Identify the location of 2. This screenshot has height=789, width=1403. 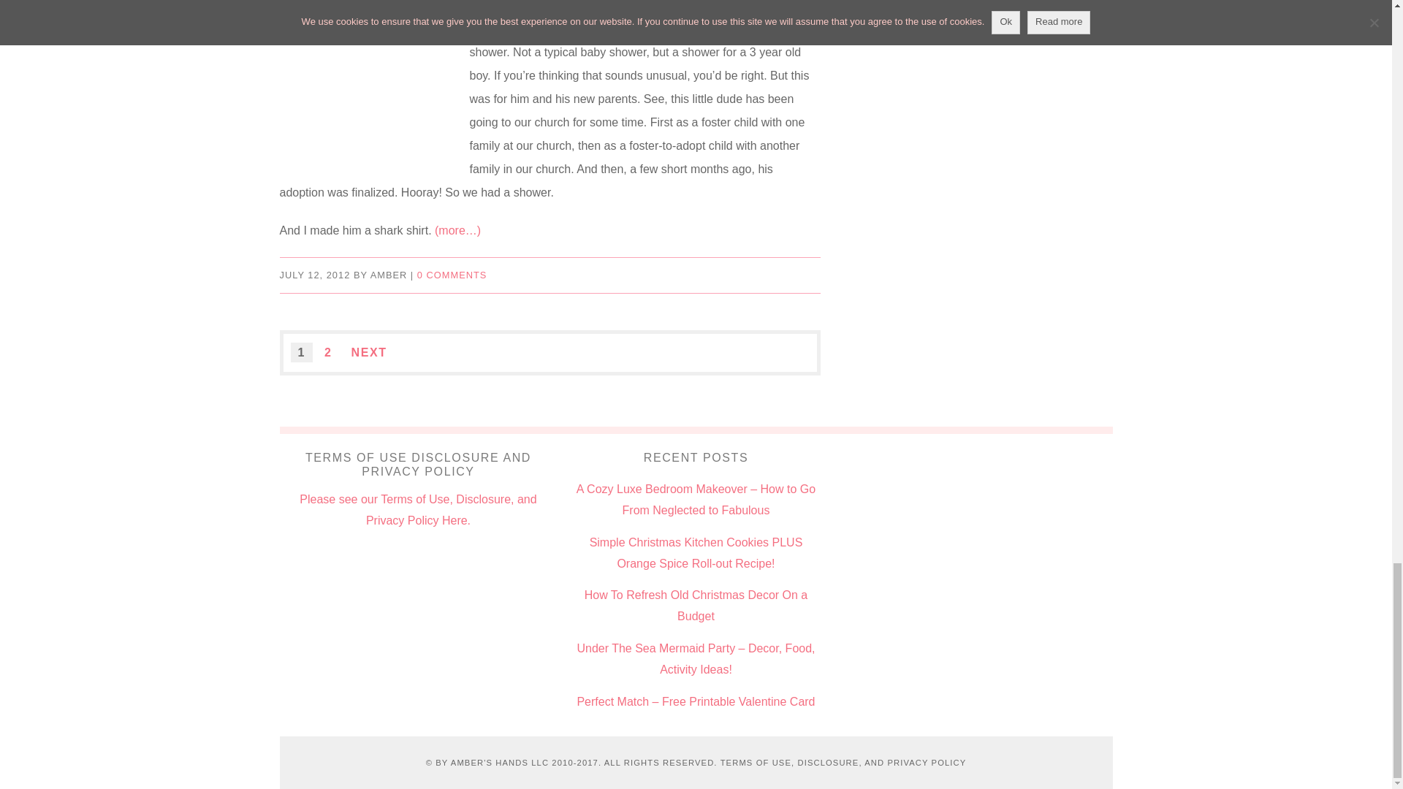
(327, 352).